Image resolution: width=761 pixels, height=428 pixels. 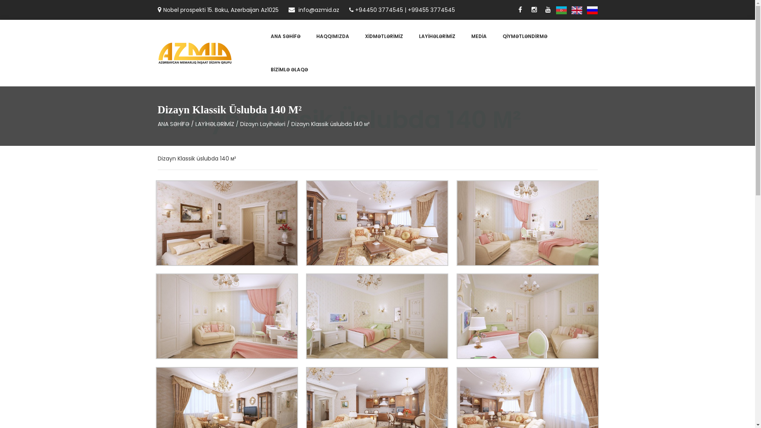 I want to click on +94450 3774545, so click(x=379, y=10).